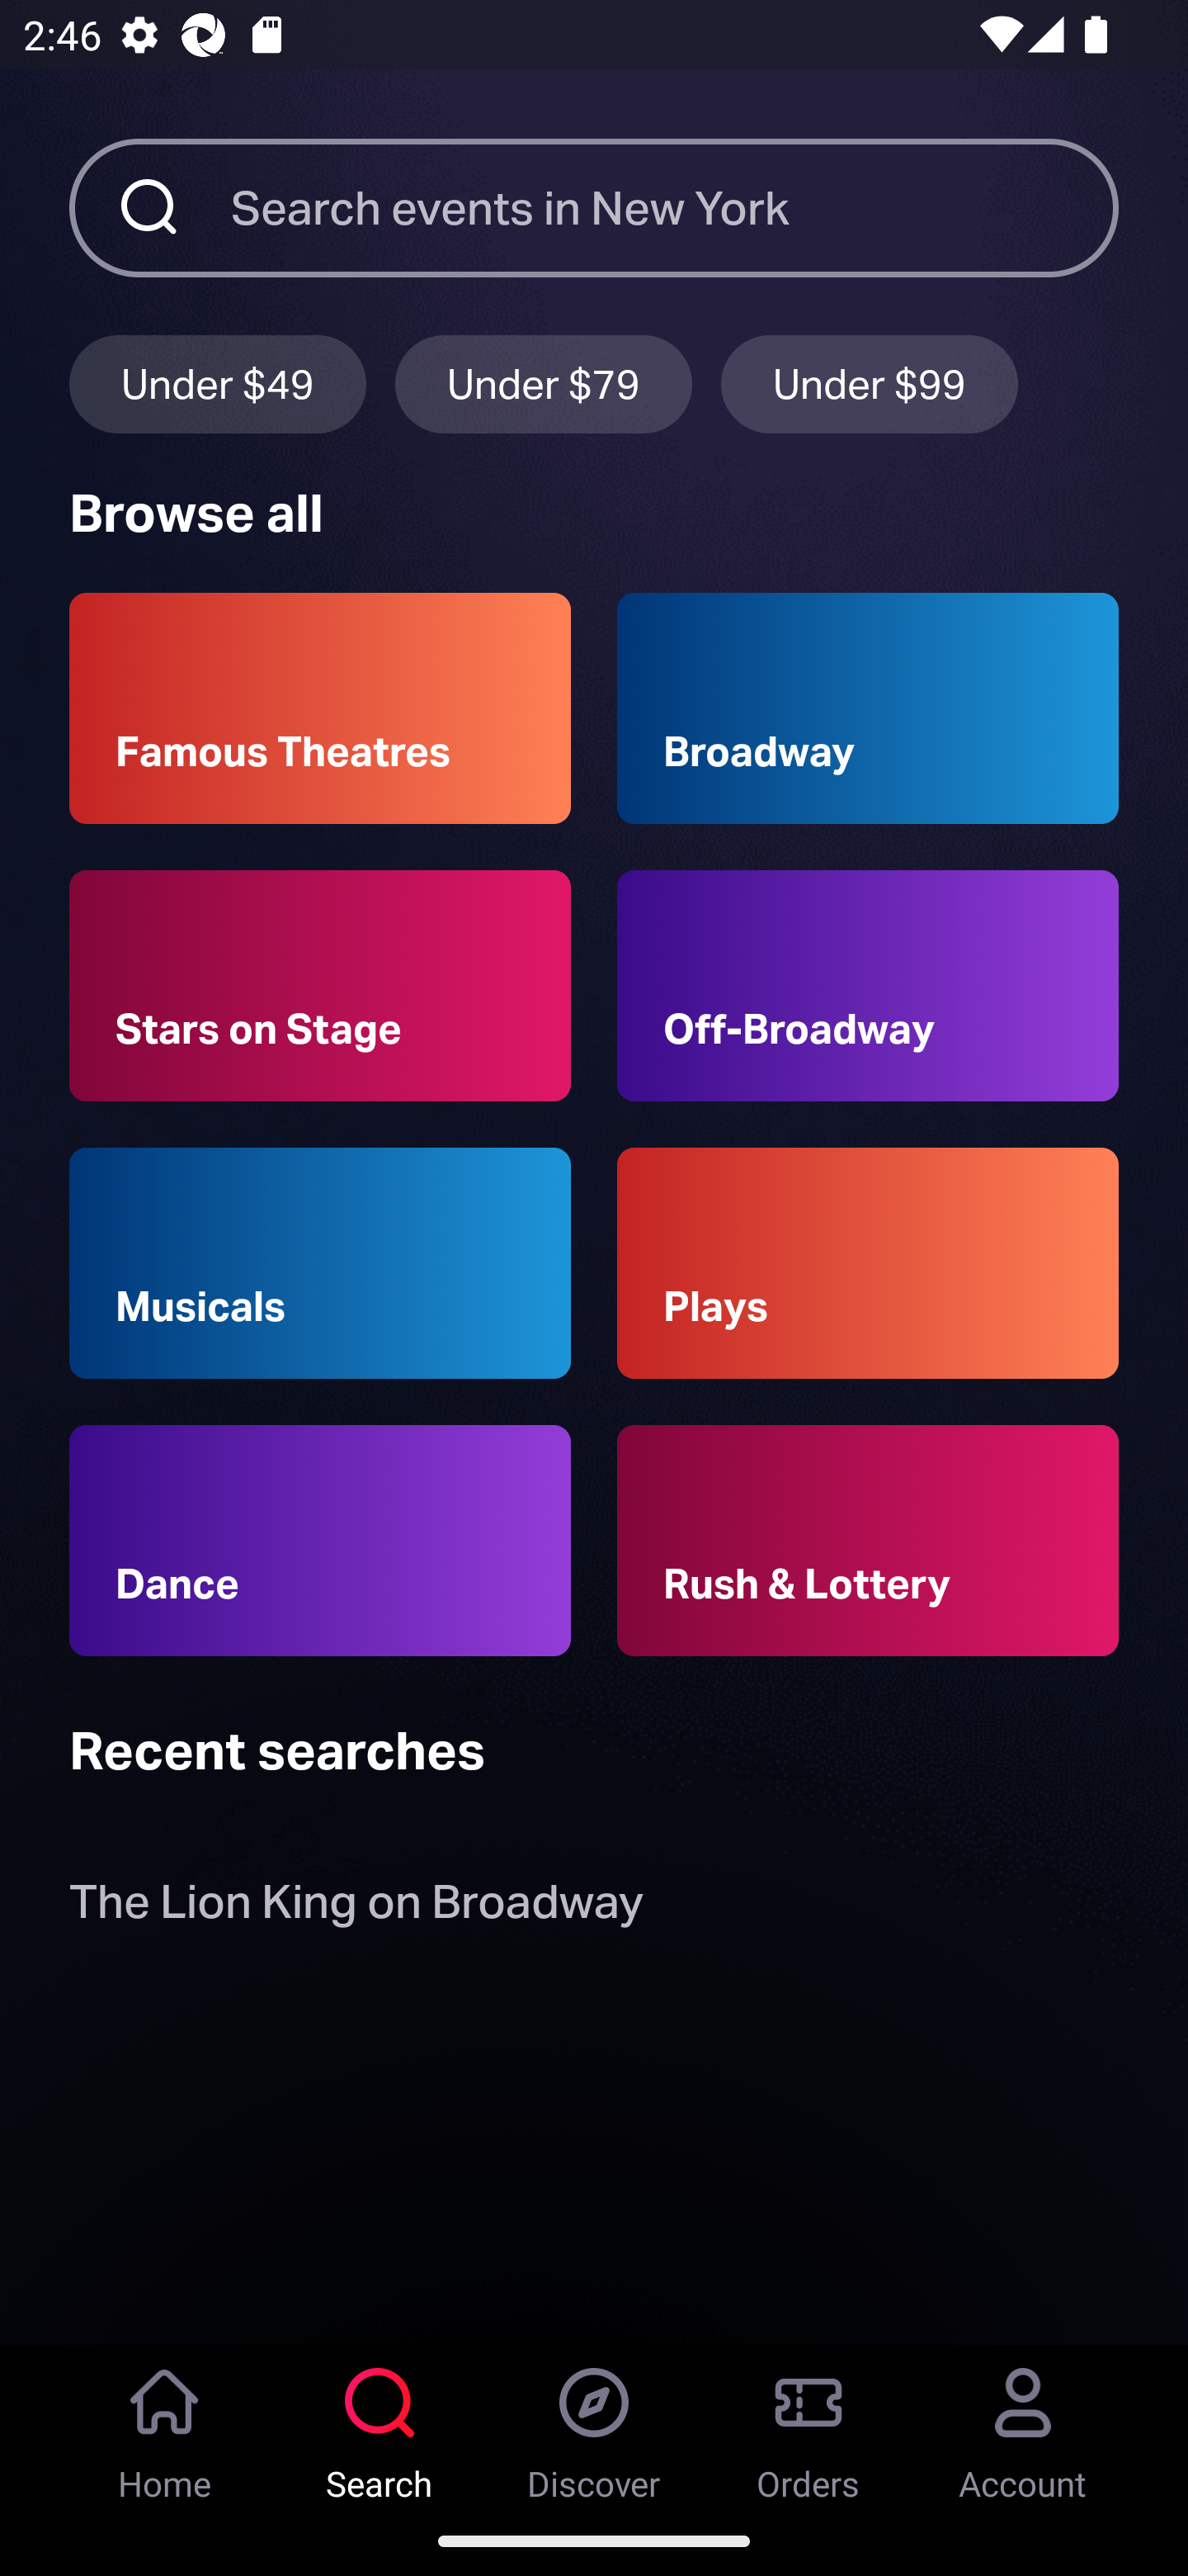  I want to click on Home, so click(165, 2425).